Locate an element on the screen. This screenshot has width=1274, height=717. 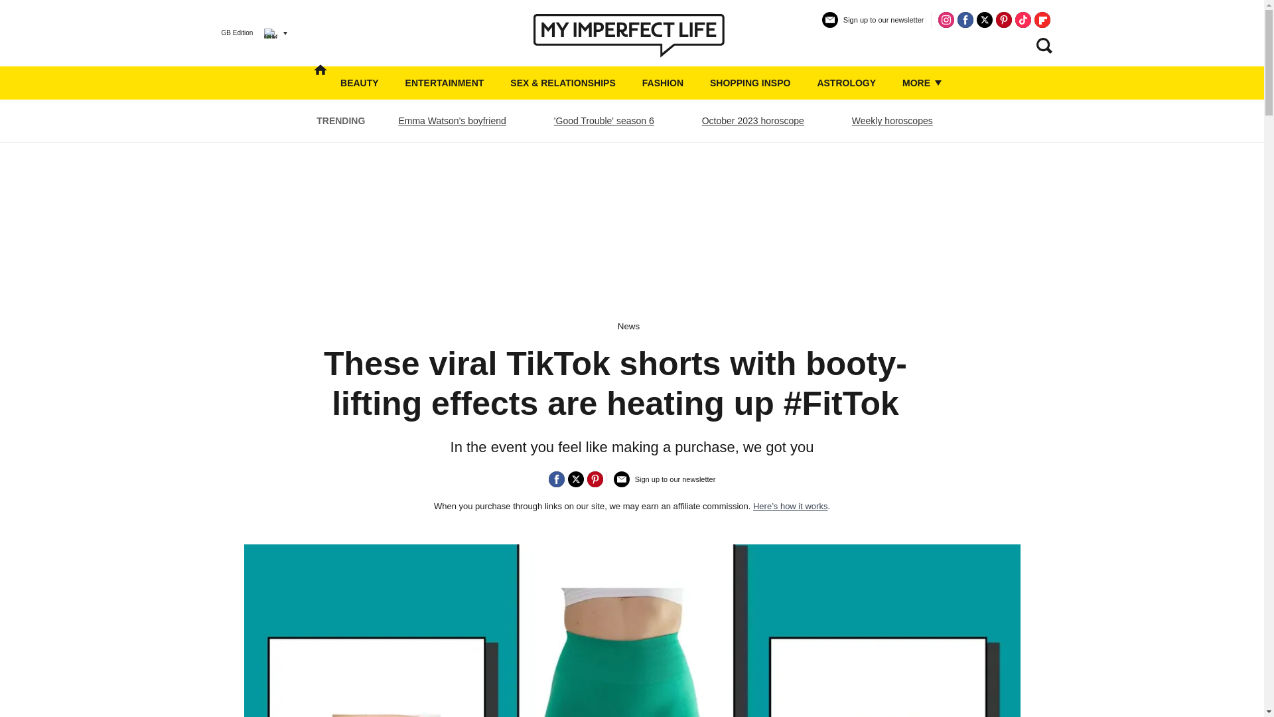
ENTERTAINMENT is located at coordinates (445, 83).